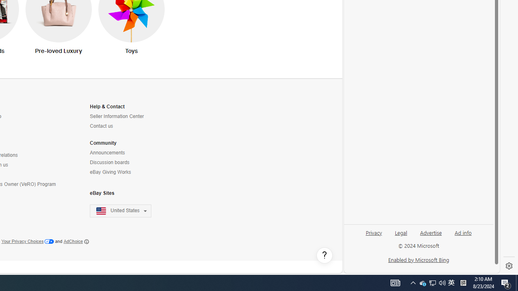 The height and width of the screenshot is (291, 518). I want to click on Help & Contact, so click(107, 107).